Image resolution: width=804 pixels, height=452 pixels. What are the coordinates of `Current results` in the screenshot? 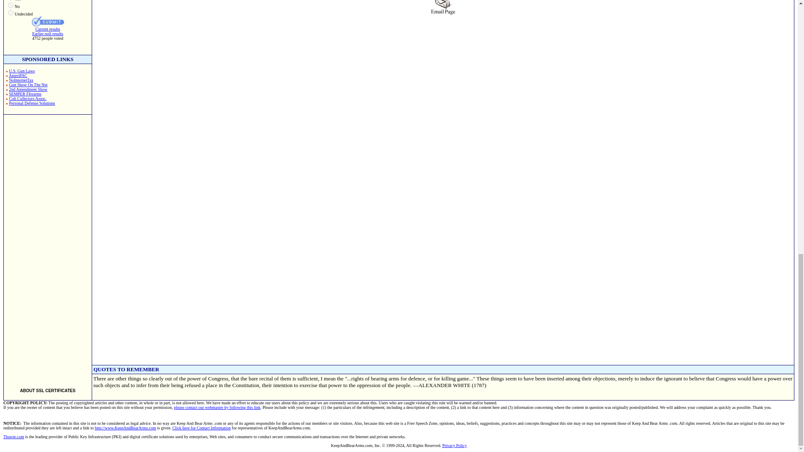 It's located at (47, 28).